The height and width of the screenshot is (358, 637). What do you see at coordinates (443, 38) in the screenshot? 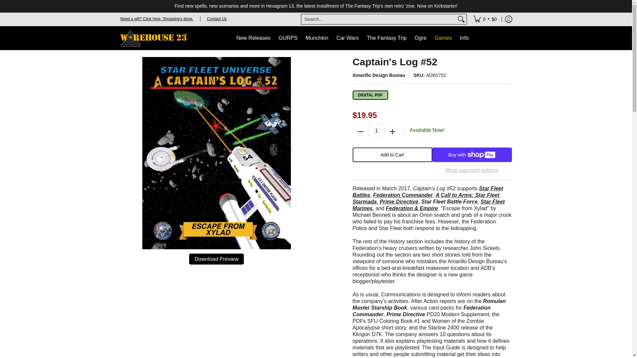
I see `Games` at bounding box center [443, 38].